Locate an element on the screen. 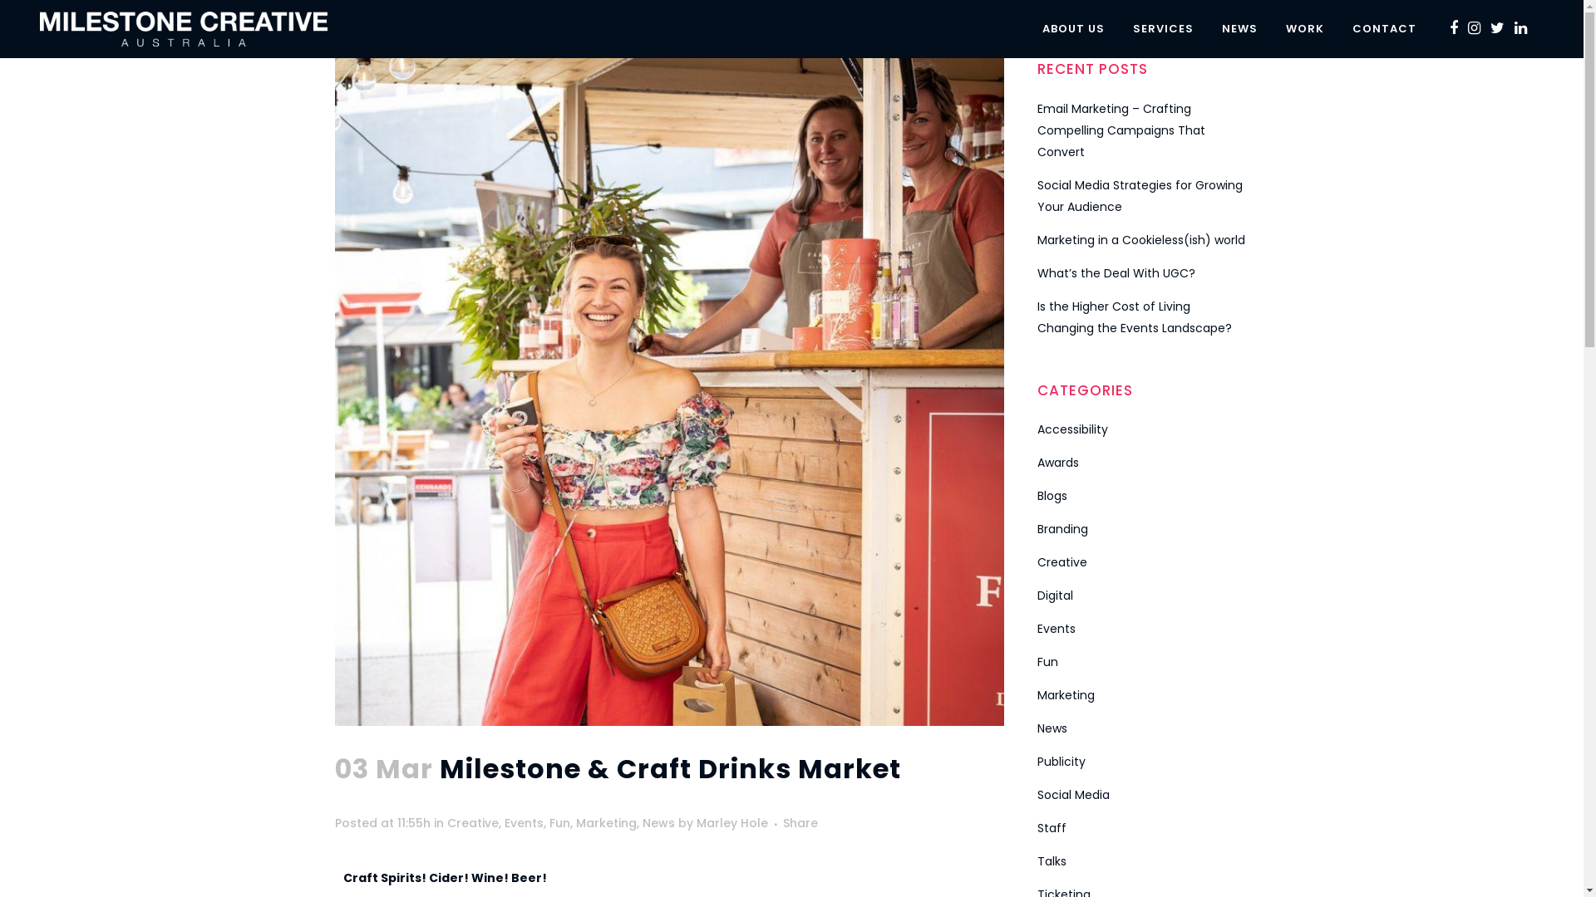 The height and width of the screenshot is (897, 1596). Fun is located at coordinates (559, 823).